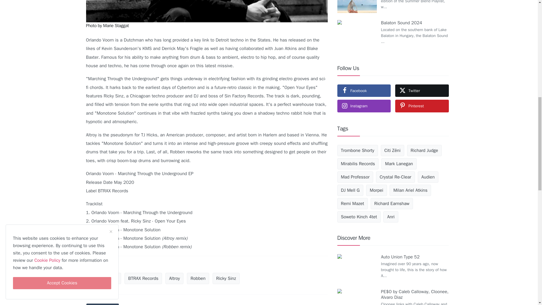  I want to click on Orlando Voorn, so click(103, 278).